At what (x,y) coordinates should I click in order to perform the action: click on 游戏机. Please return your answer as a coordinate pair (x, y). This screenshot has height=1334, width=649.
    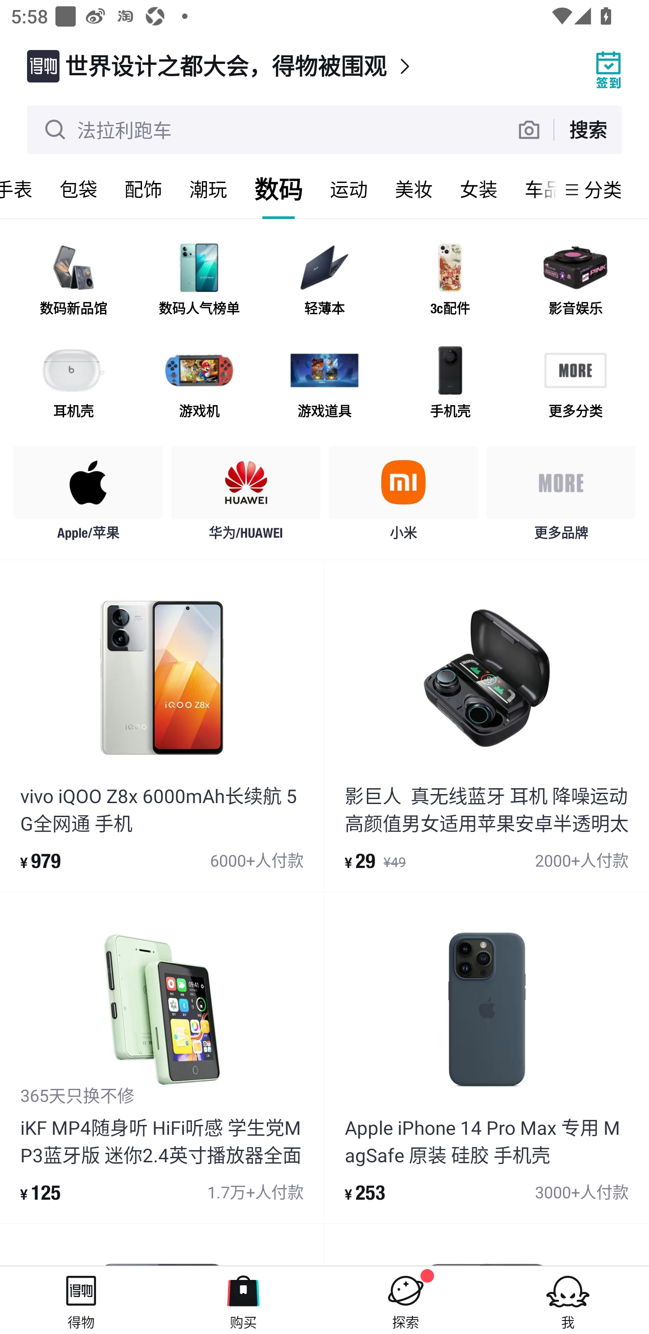
    Looking at the image, I should click on (199, 383).